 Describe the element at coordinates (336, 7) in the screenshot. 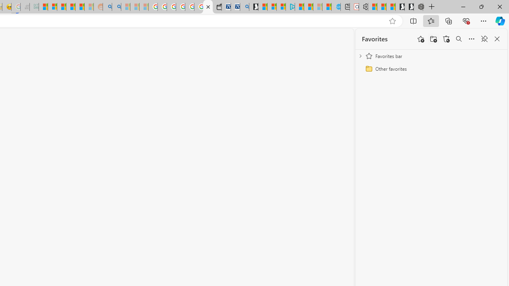

I see `Home | Sky Blue Bikes - Sky Blue Bikes` at that location.